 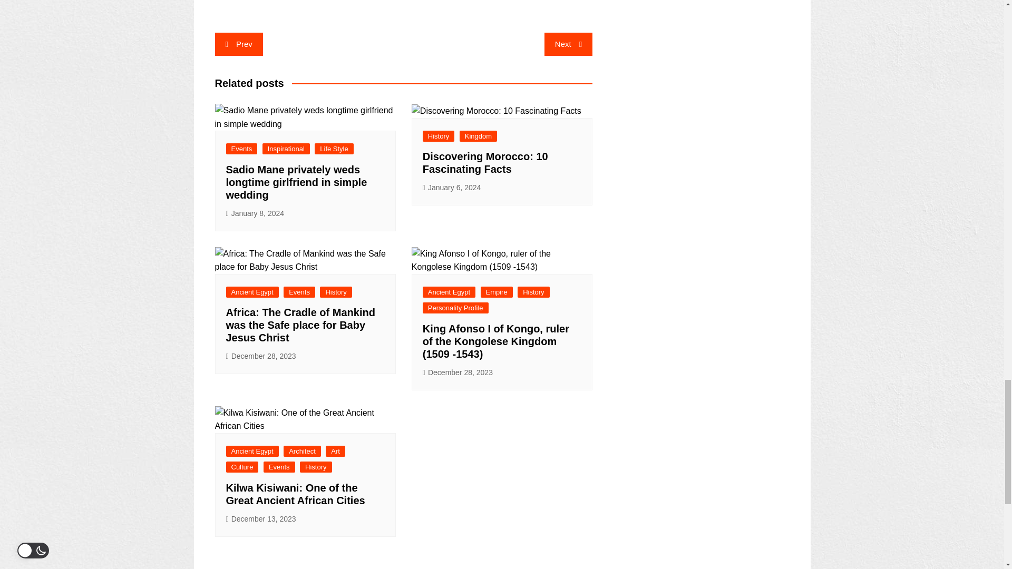 What do you see at coordinates (255, 213) in the screenshot?
I see `January 8, 2024` at bounding box center [255, 213].